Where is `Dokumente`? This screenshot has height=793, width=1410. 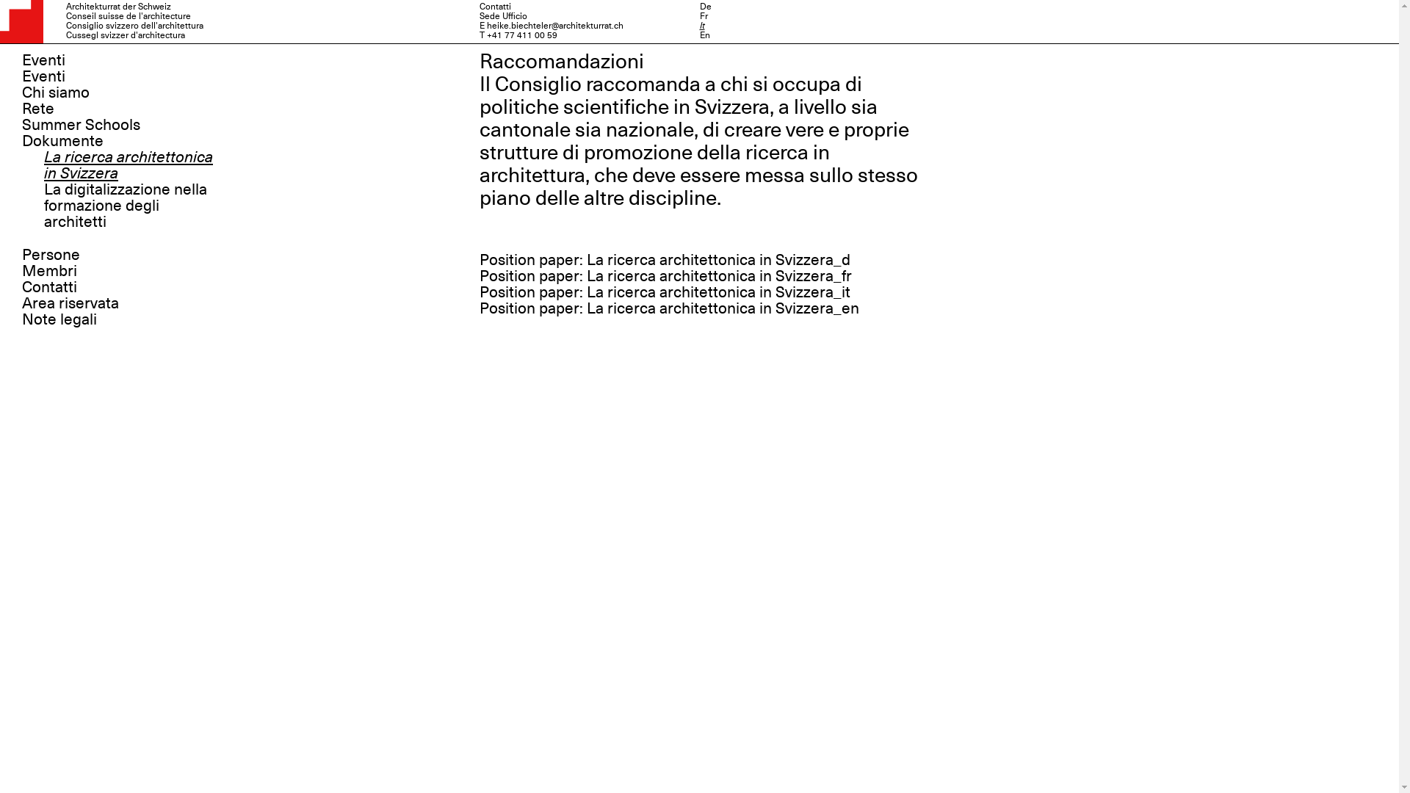 Dokumente is located at coordinates (63, 141).